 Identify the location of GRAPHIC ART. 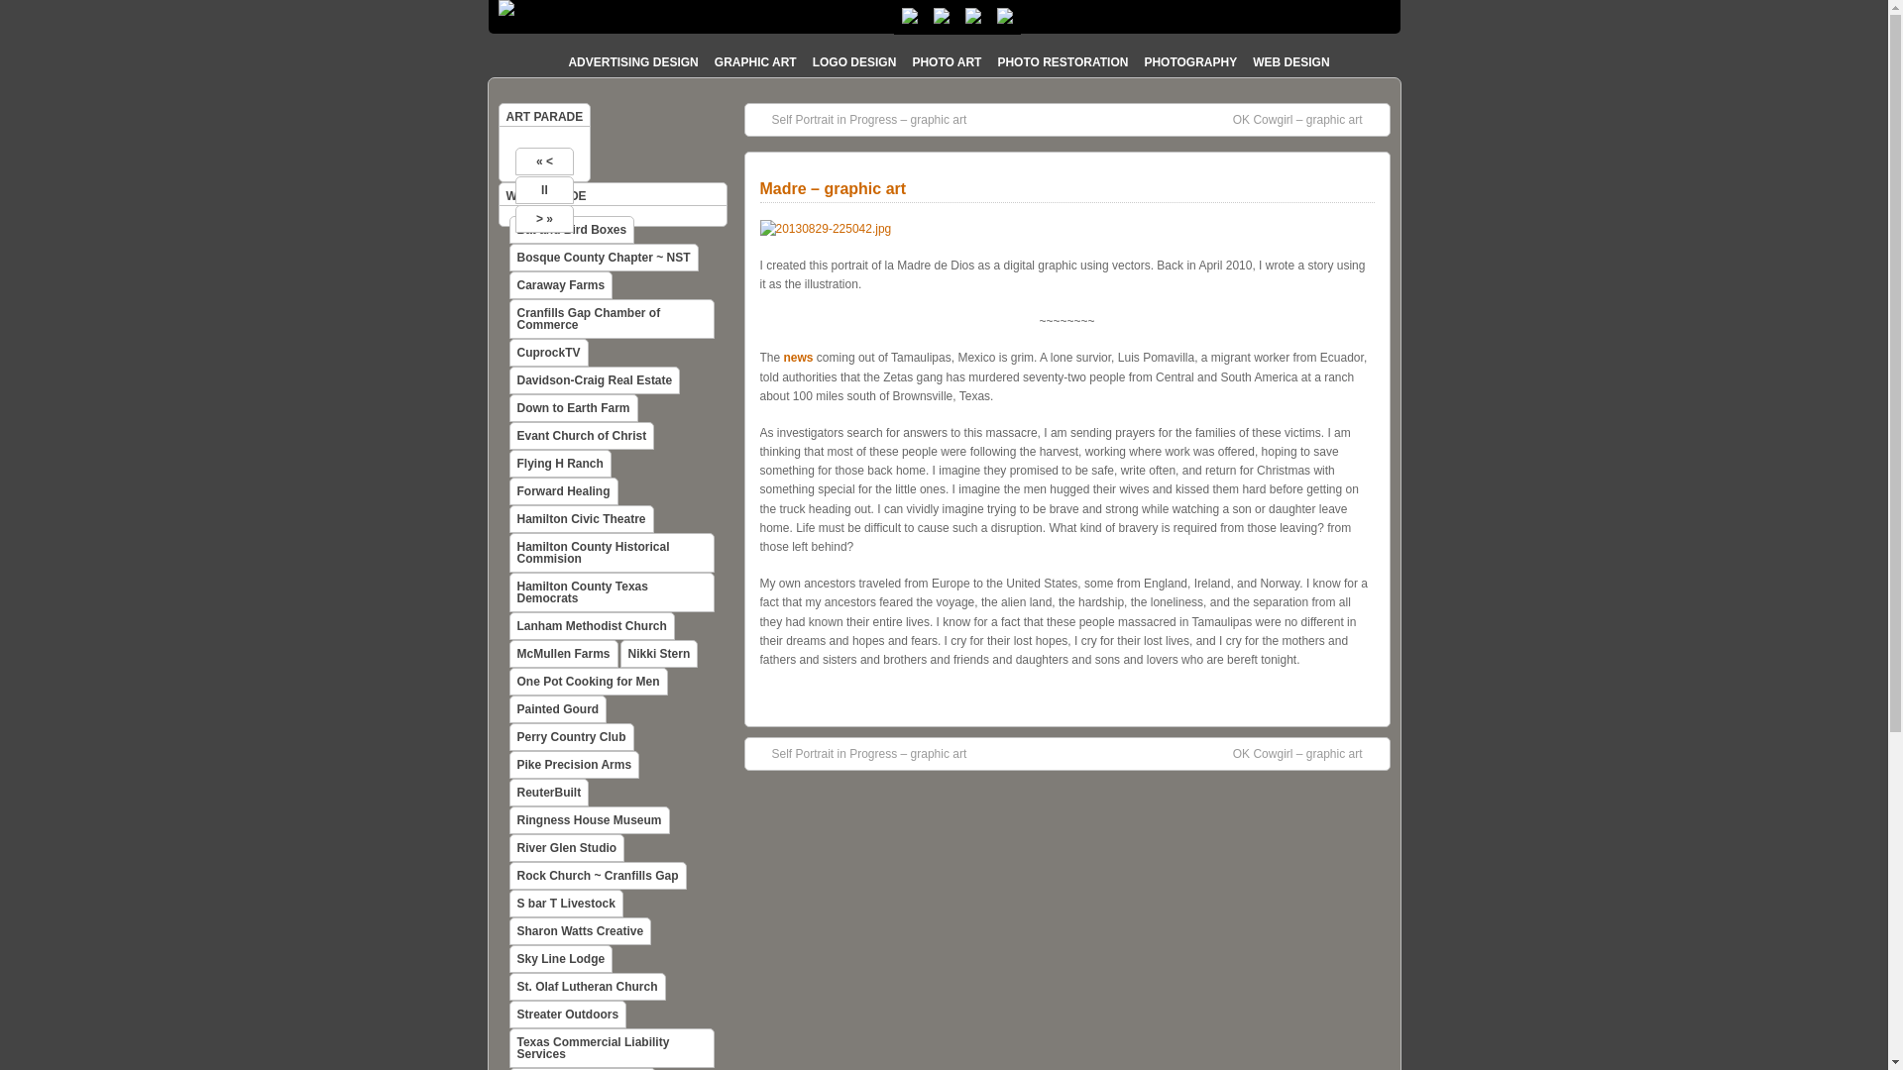
(755, 60).